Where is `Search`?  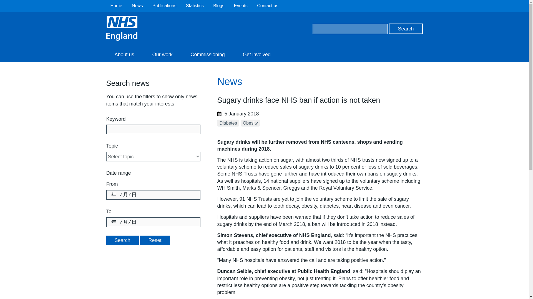
Search is located at coordinates (122, 240).